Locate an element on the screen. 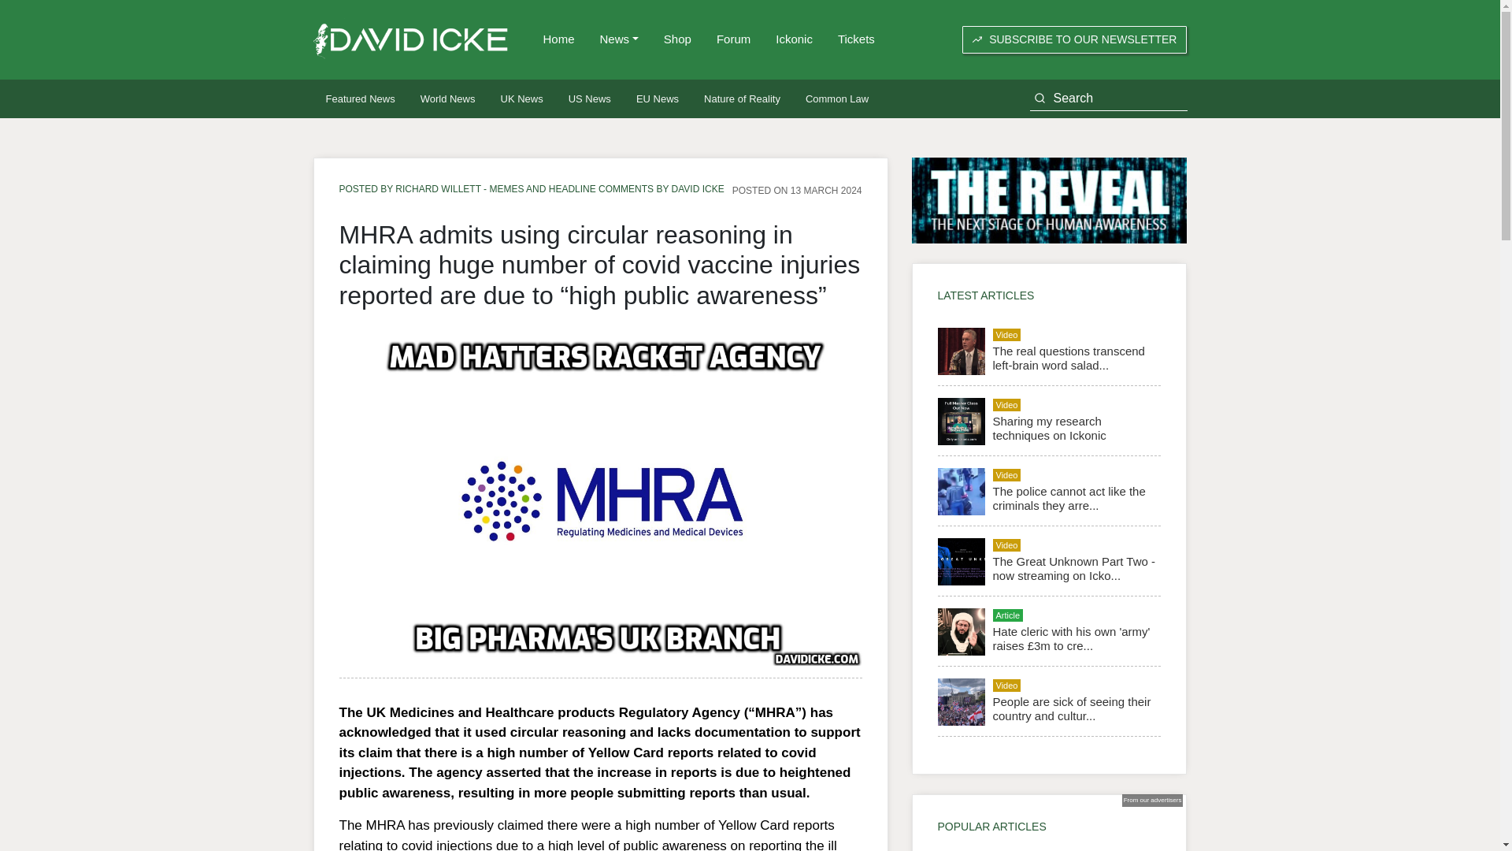 The height and width of the screenshot is (851, 1512). News is located at coordinates (619, 39).